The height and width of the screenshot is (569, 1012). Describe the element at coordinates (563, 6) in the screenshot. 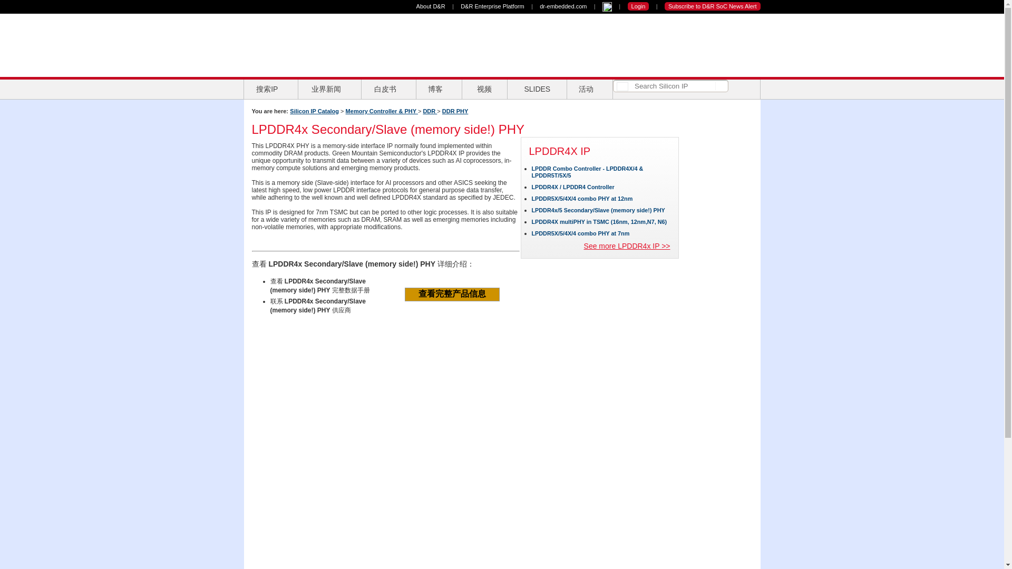

I see `dr-embedded.com` at that location.